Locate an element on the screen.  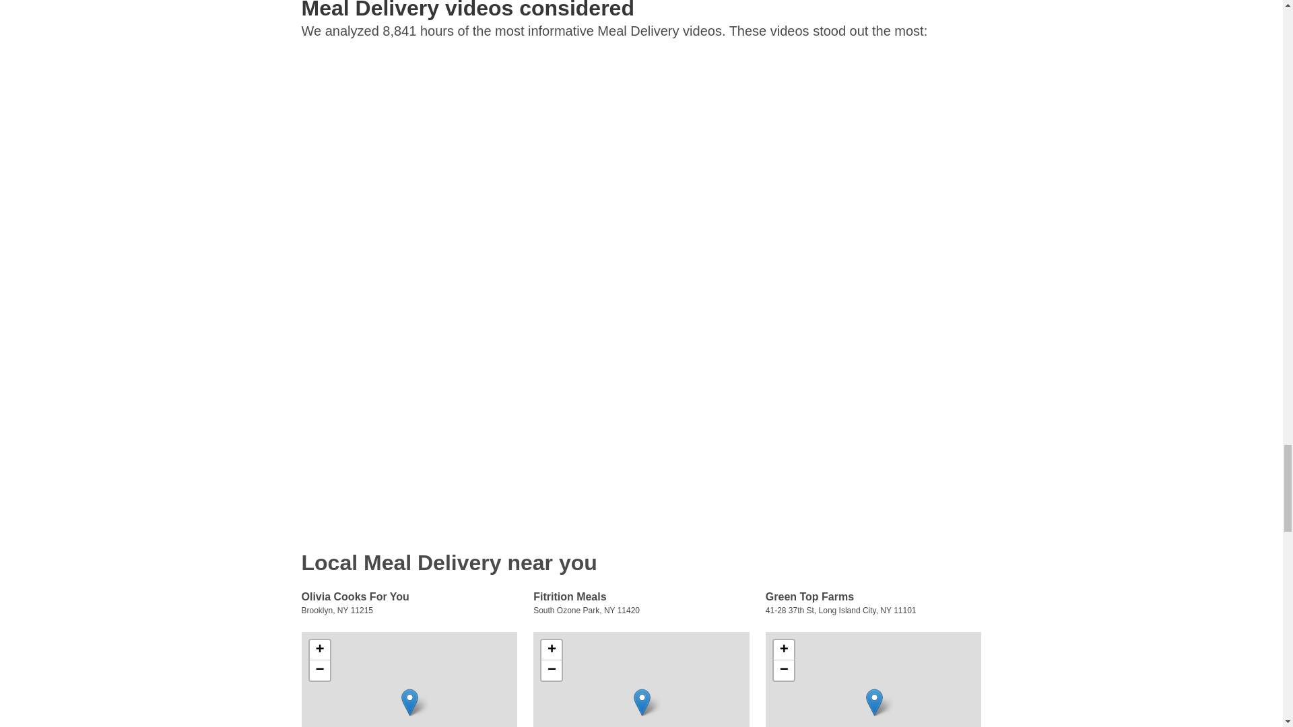
Zoom out is located at coordinates (783, 670).